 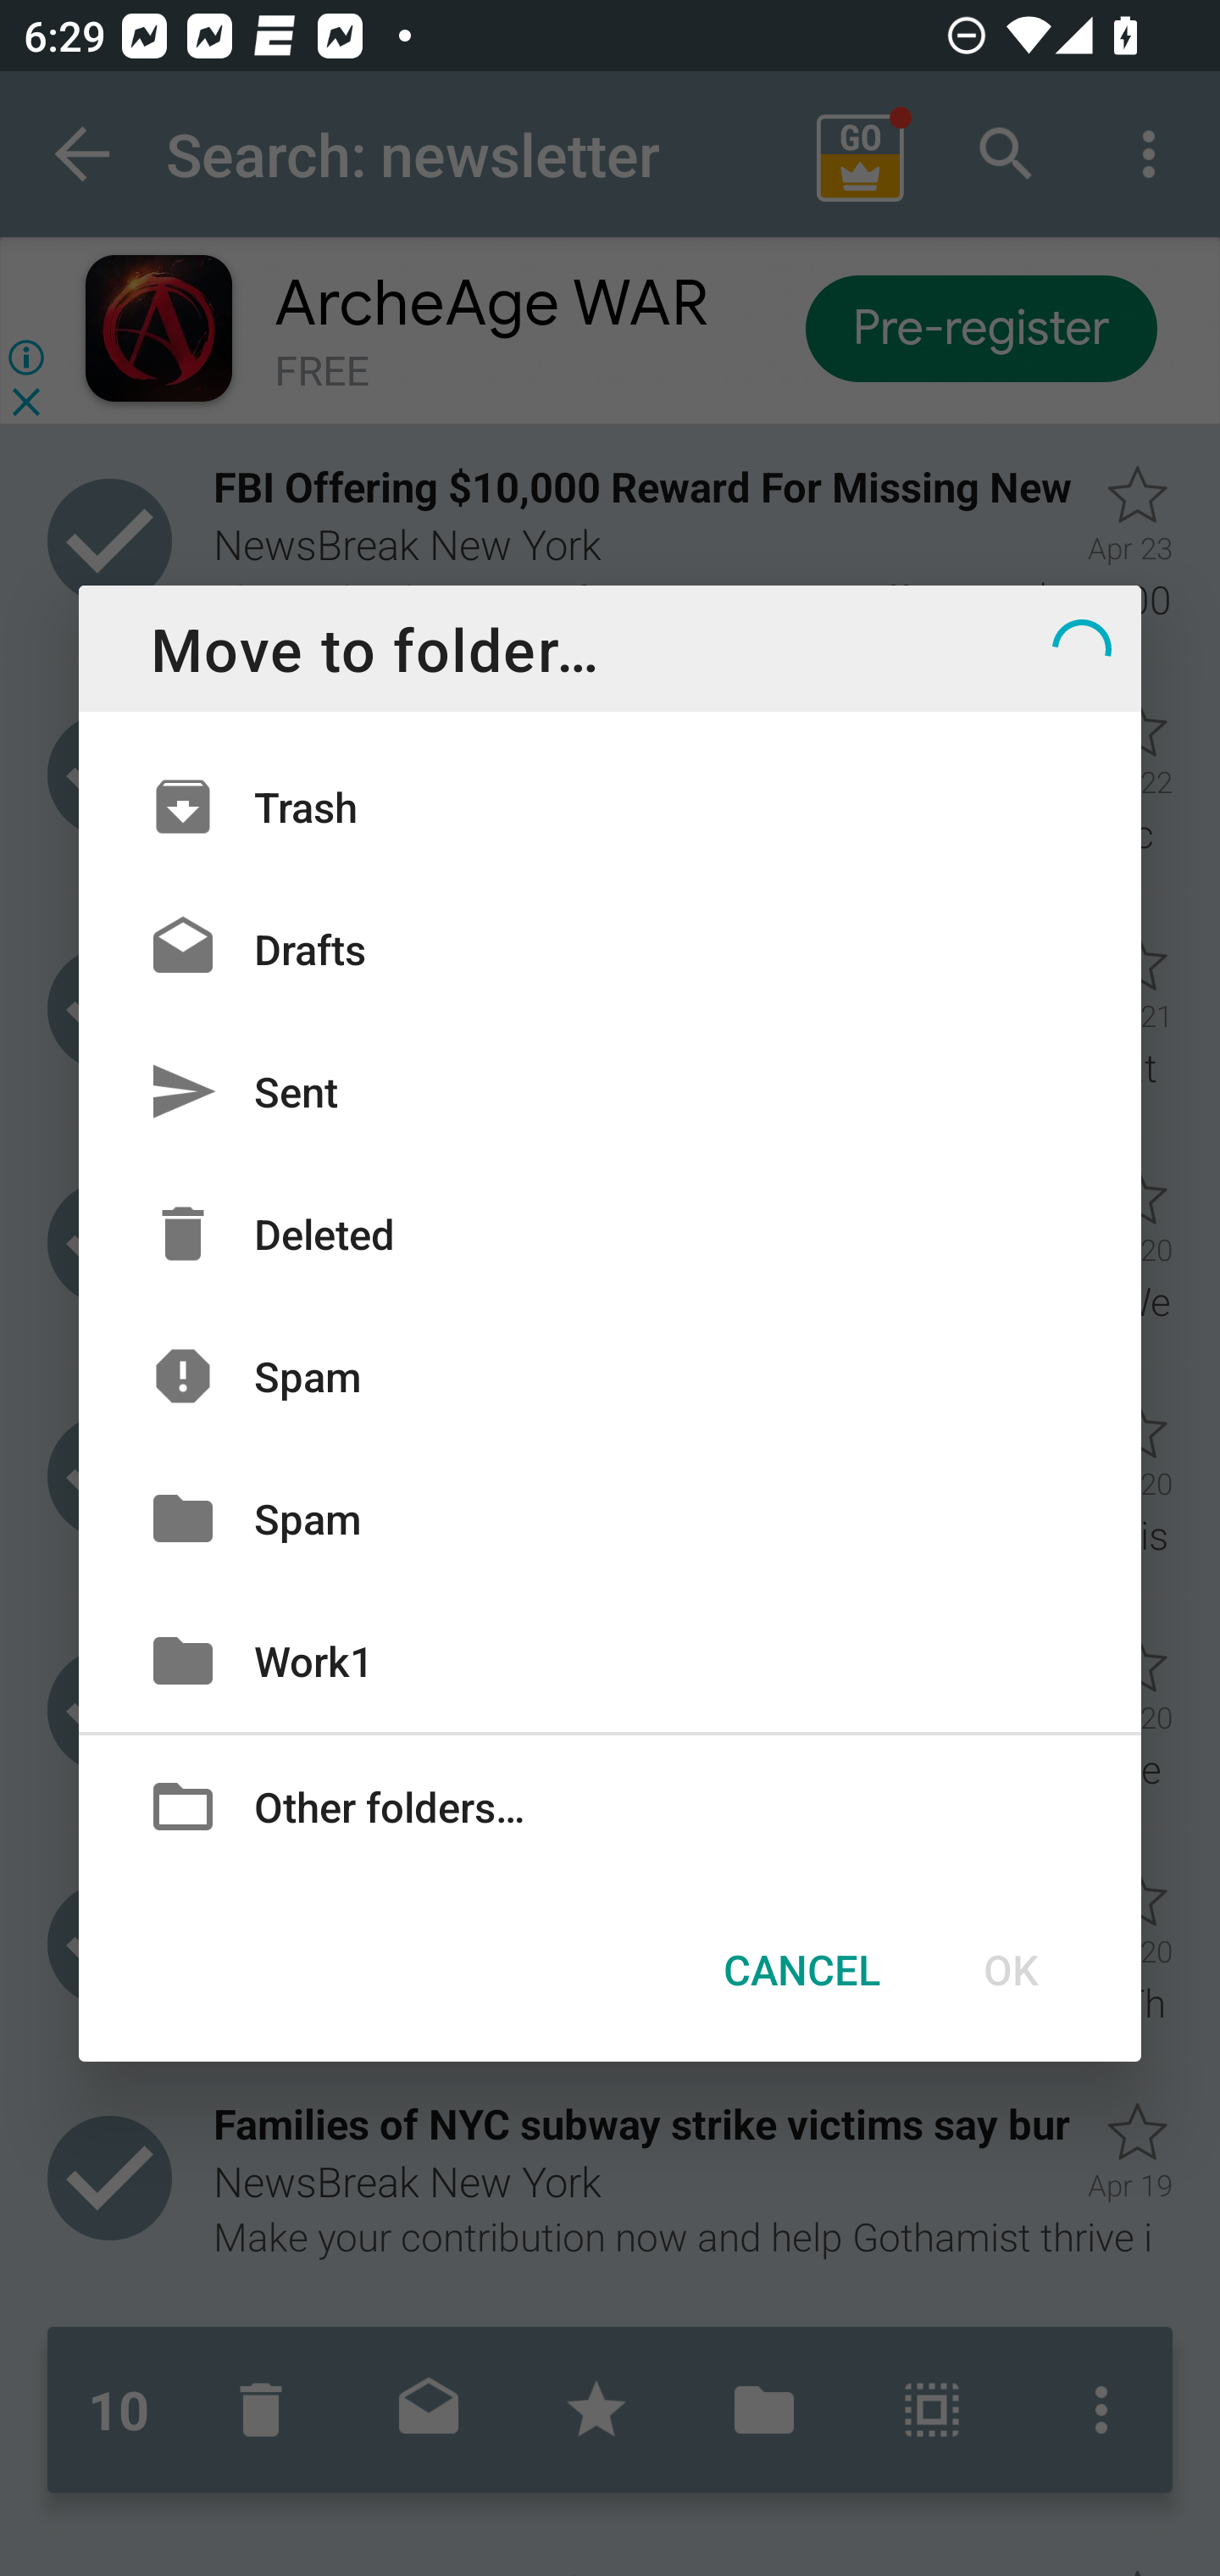 I want to click on OK, so click(x=1010, y=1970).